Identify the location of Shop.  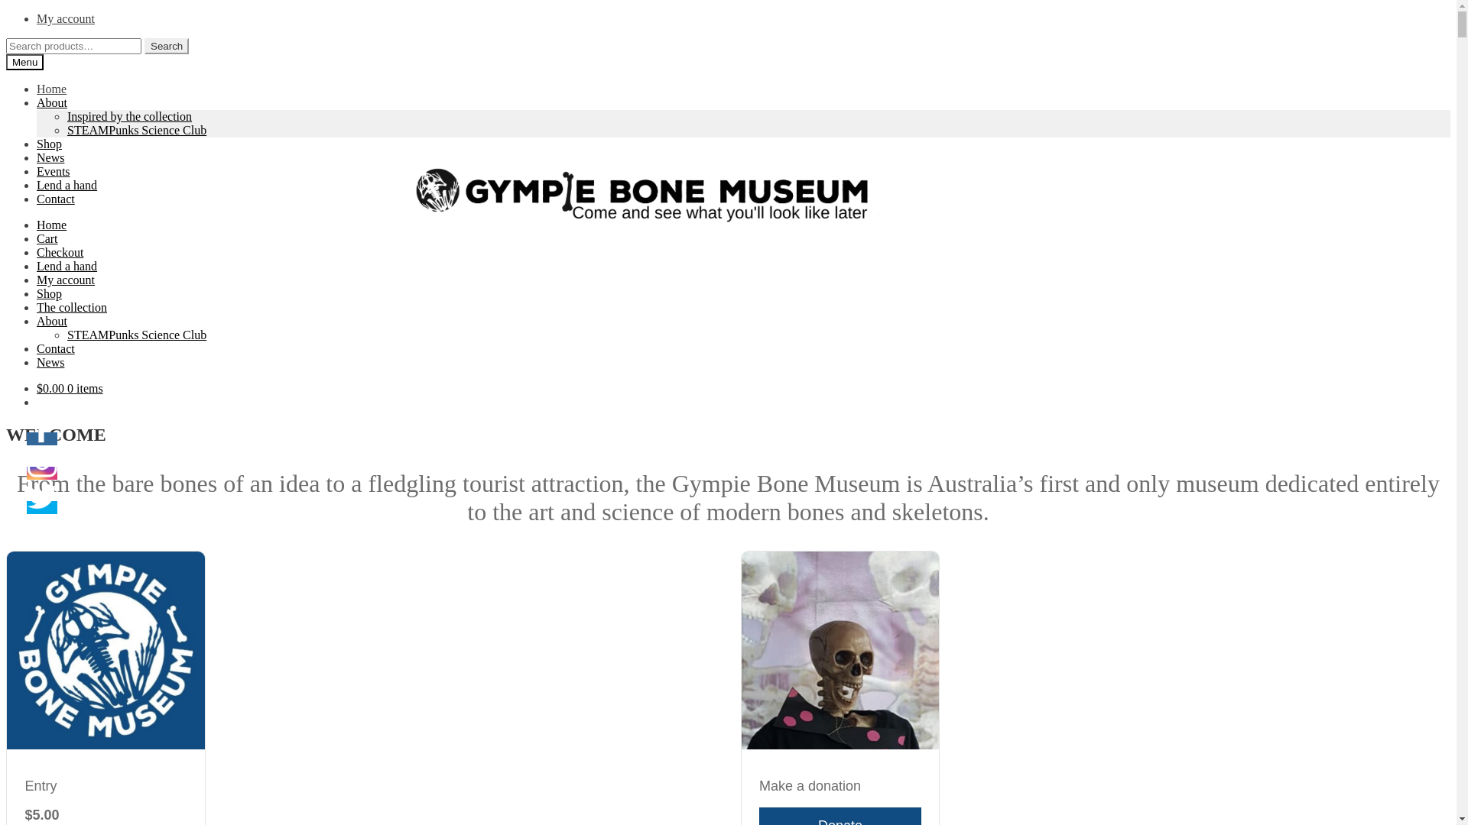
(49, 293).